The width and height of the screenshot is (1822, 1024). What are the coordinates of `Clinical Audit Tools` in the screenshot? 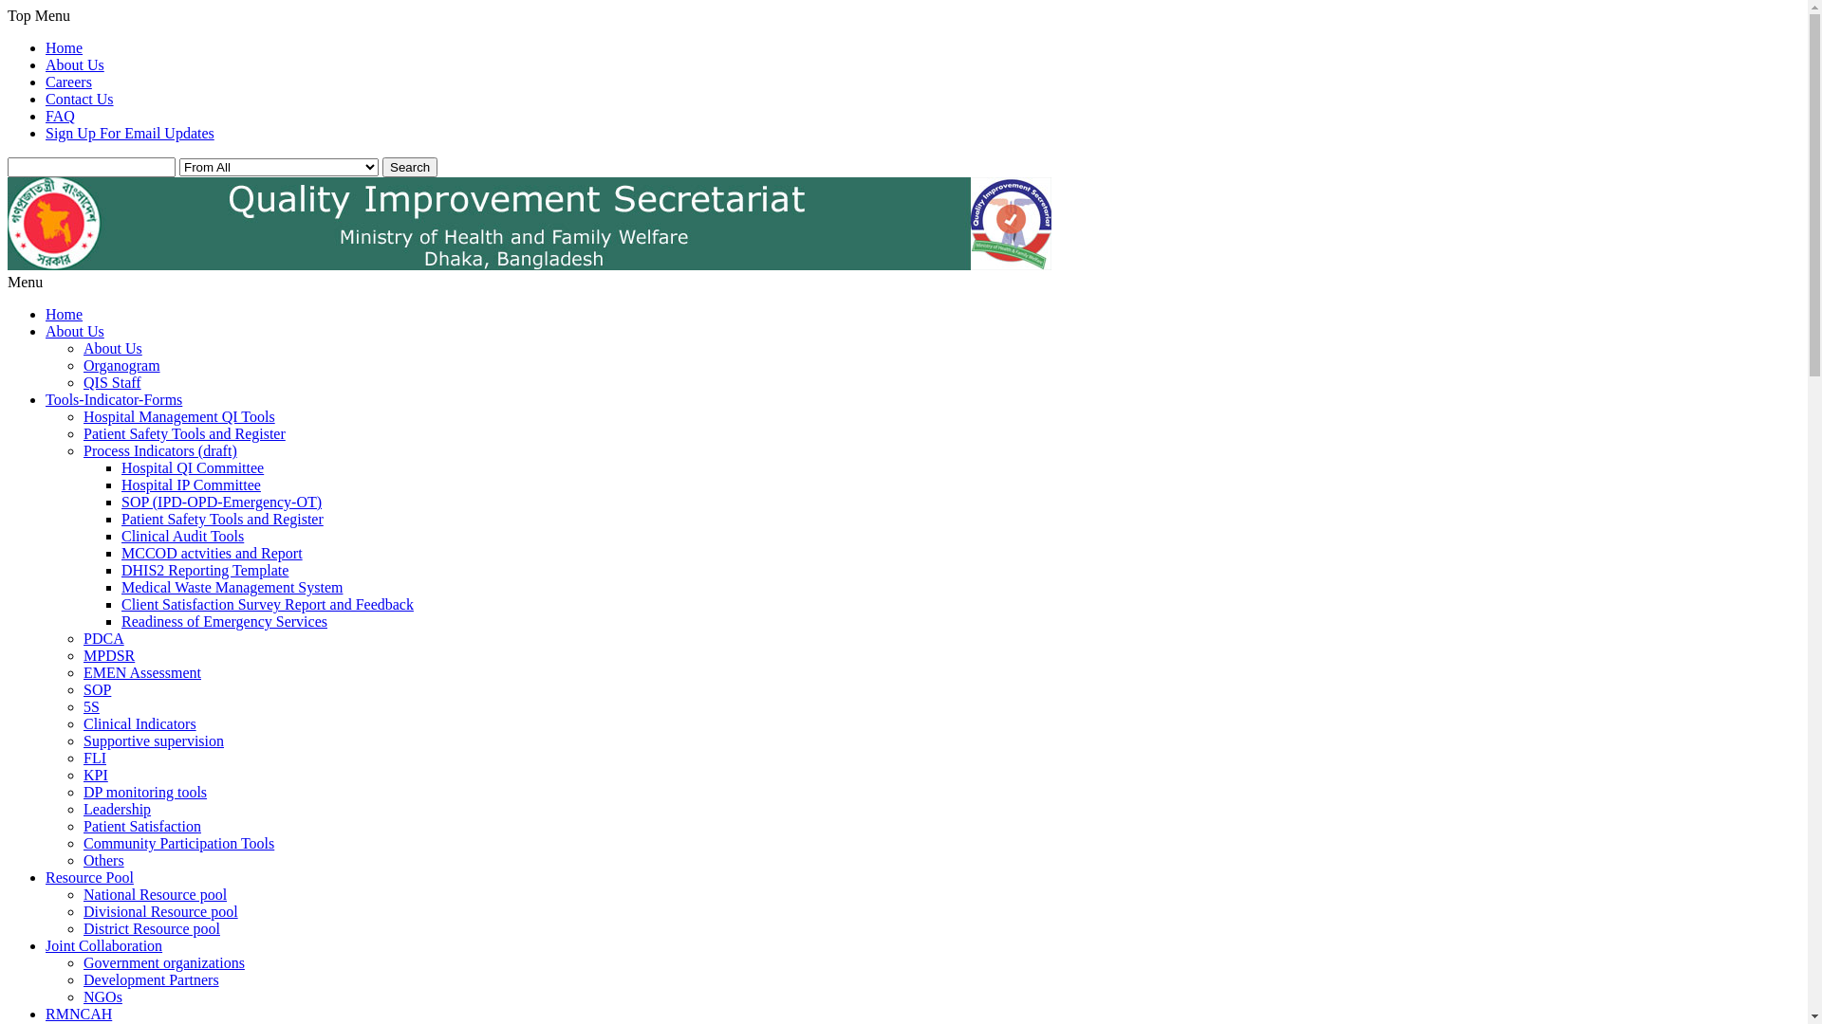 It's located at (182, 537).